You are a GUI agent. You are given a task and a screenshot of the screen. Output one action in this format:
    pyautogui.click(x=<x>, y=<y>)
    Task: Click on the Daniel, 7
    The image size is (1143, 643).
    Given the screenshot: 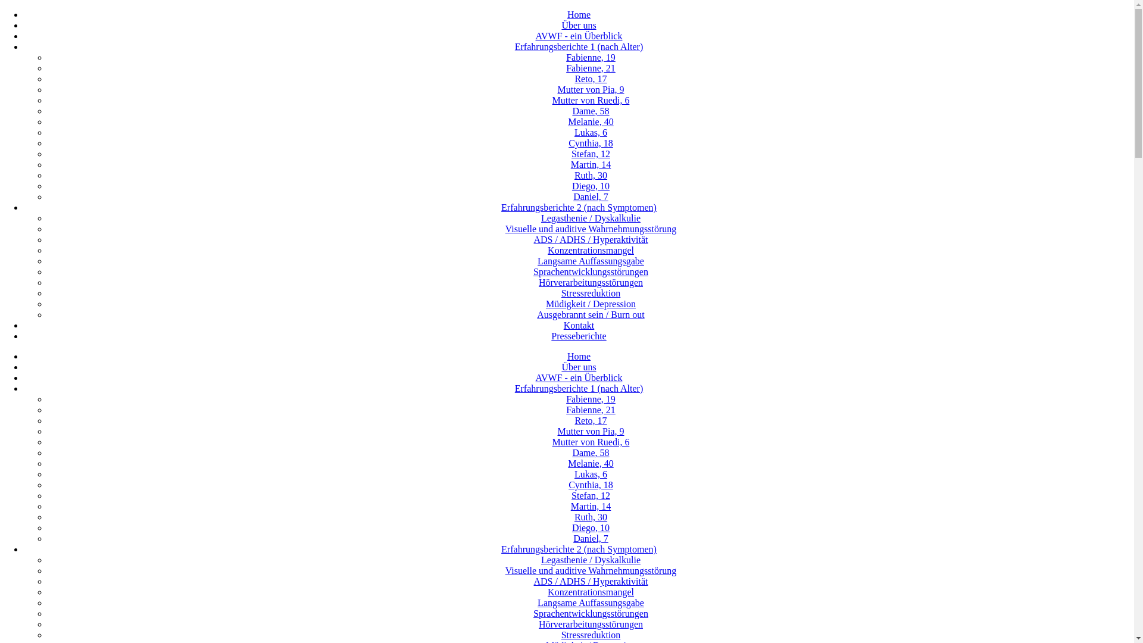 What is the action you would take?
    pyautogui.click(x=591, y=196)
    